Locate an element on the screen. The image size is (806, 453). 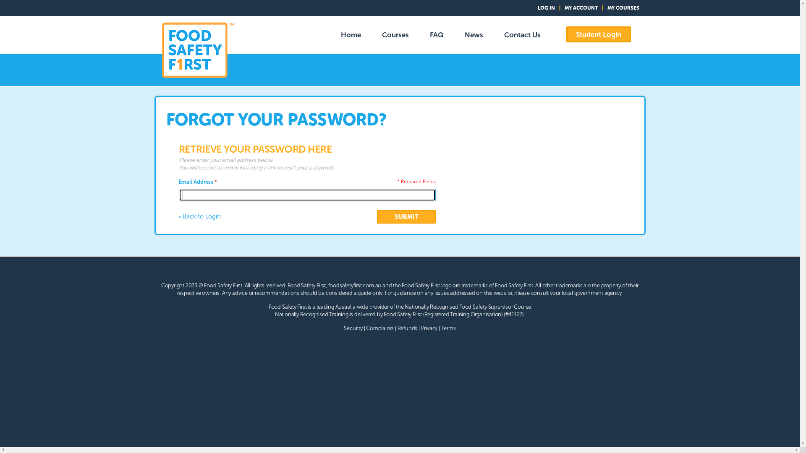
Refunds is located at coordinates (407, 328).